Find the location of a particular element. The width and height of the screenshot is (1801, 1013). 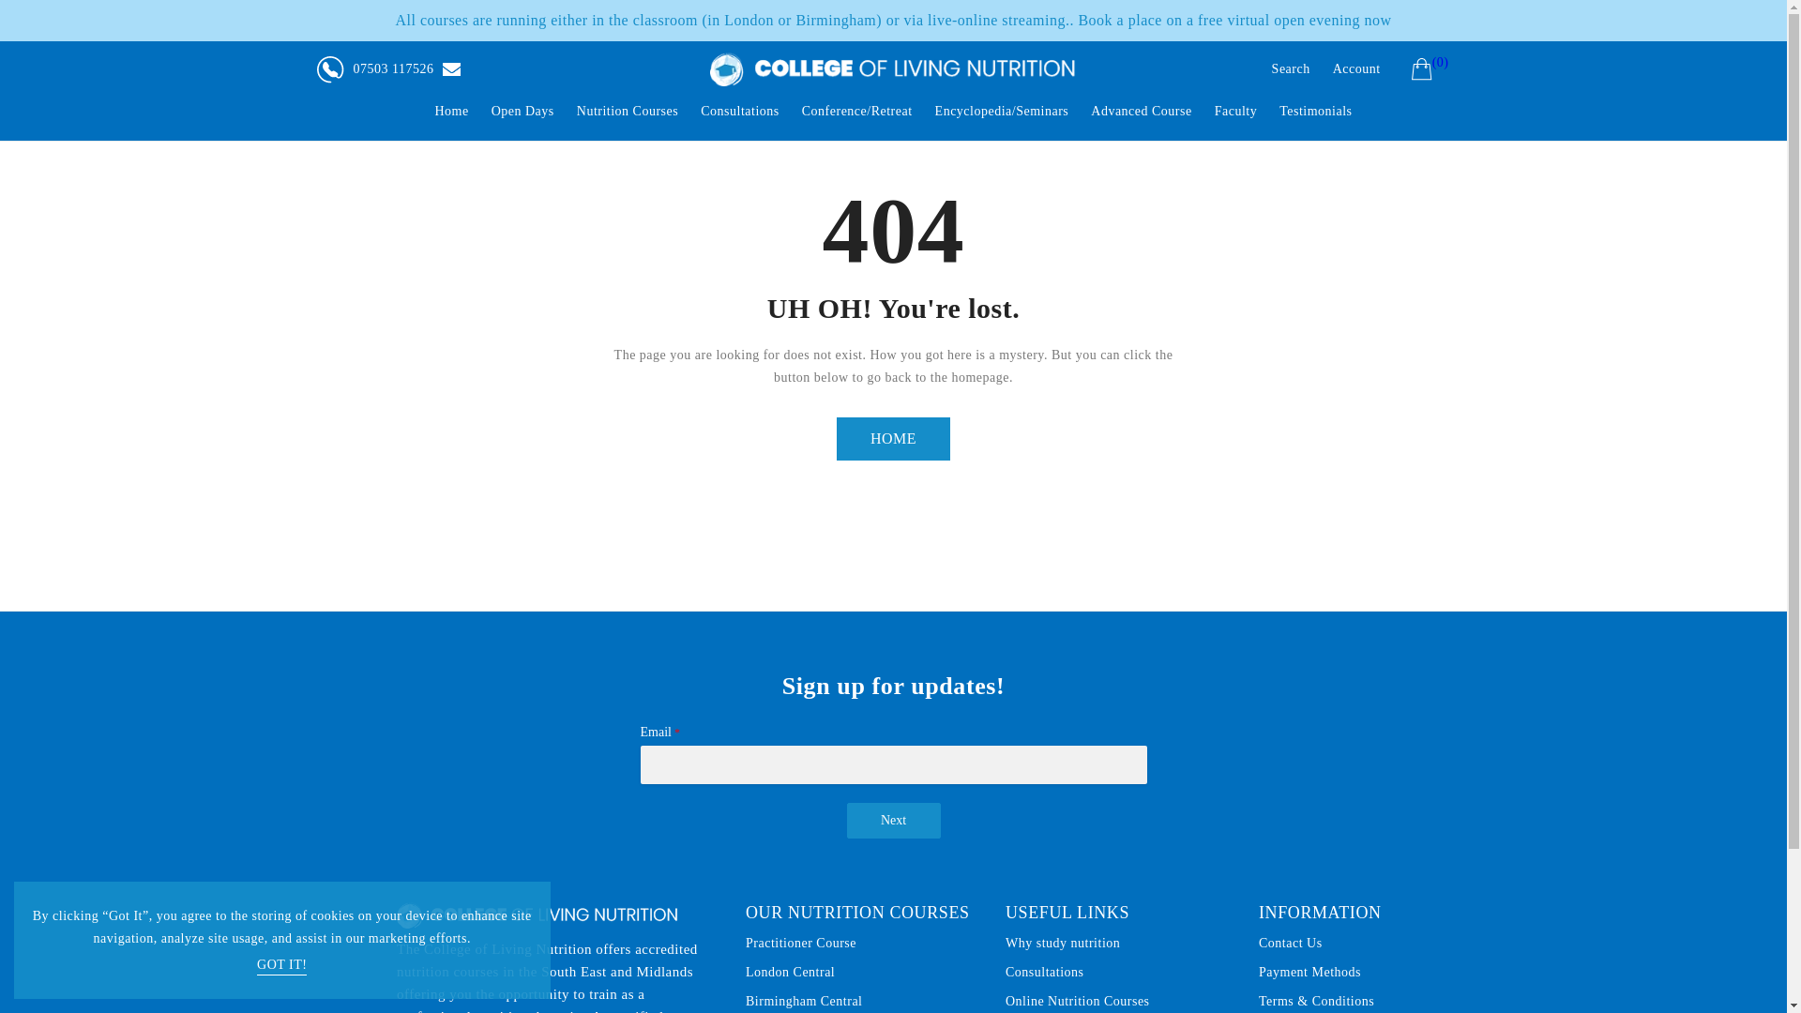

Consultations is located at coordinates (1044, 972).